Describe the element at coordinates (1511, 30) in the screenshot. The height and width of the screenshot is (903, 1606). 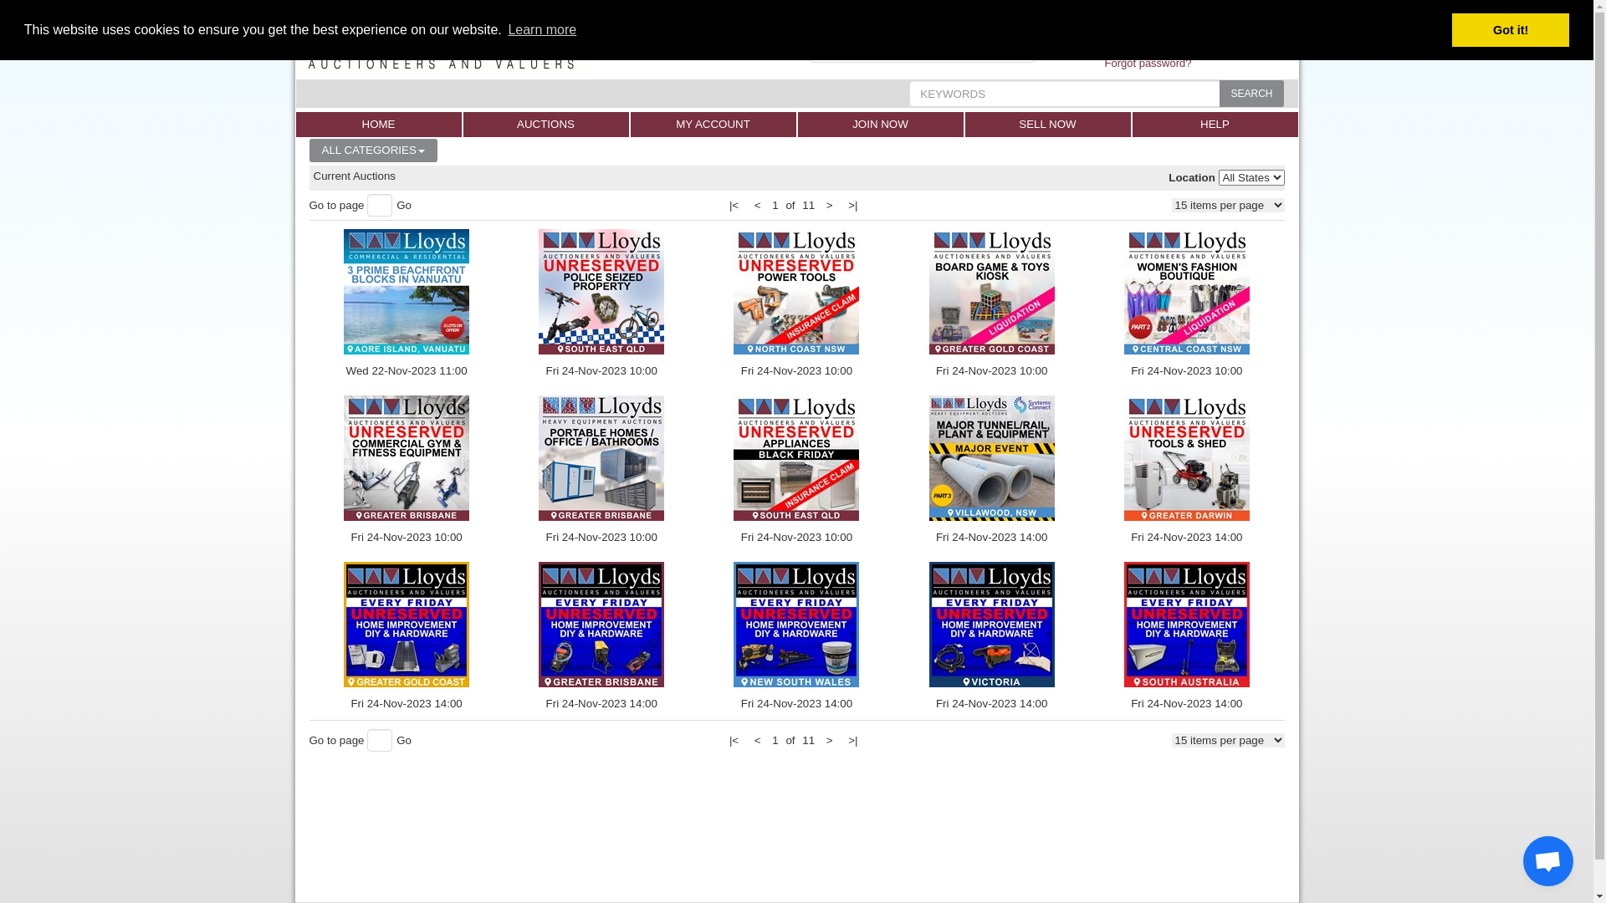
I see `Got it!` at that location.